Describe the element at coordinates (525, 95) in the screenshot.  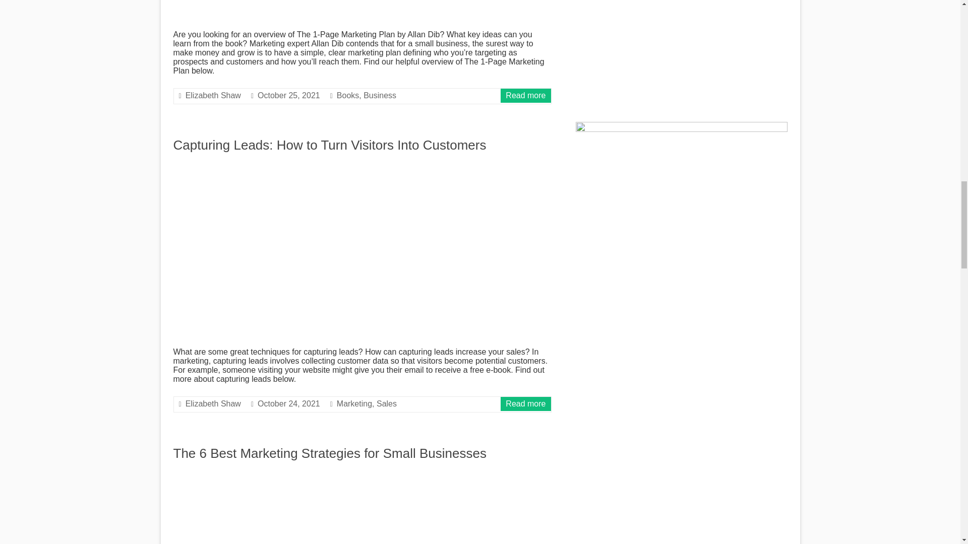
I see `Read more` at that location.